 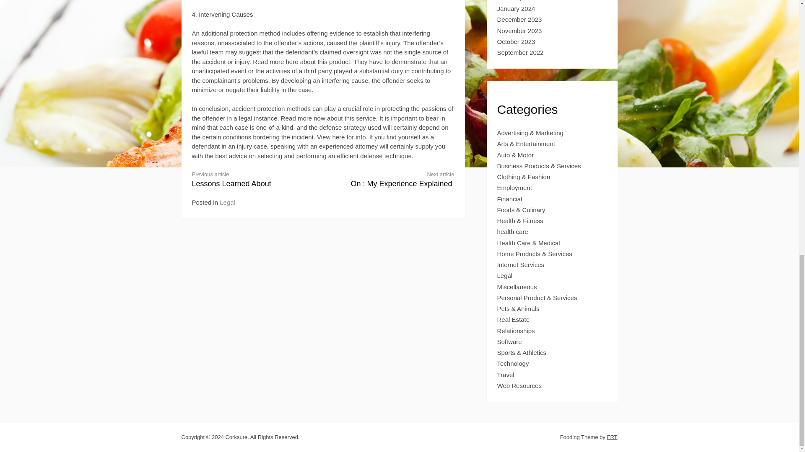 I want to click on December 2023, so click(x=519, y=31).